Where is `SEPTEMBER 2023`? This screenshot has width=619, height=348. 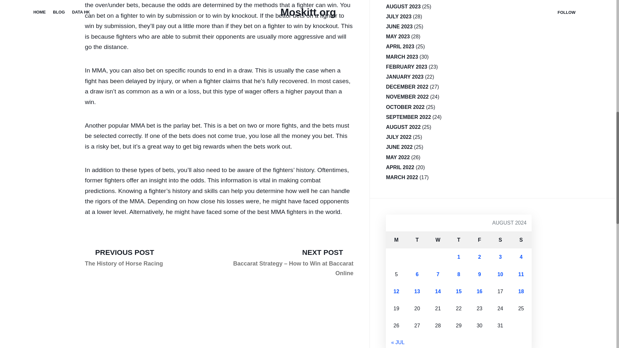
SEPTEMBER 2023 is located at coordinates (408, 1).